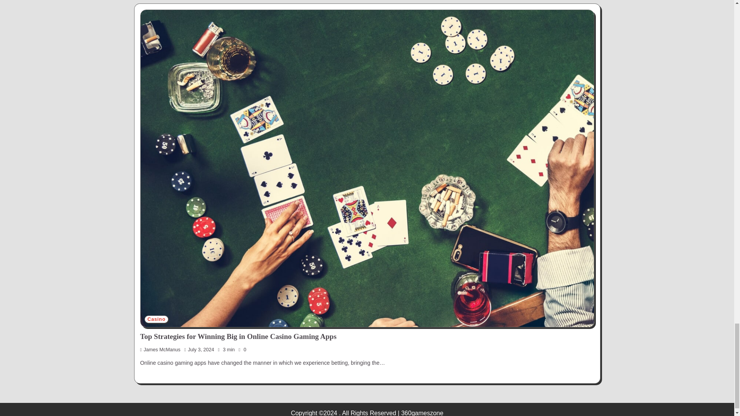  What do you see at coordinates (156, 319) in the screenshot?
I see `Casino` at bounding box center [156, 319].